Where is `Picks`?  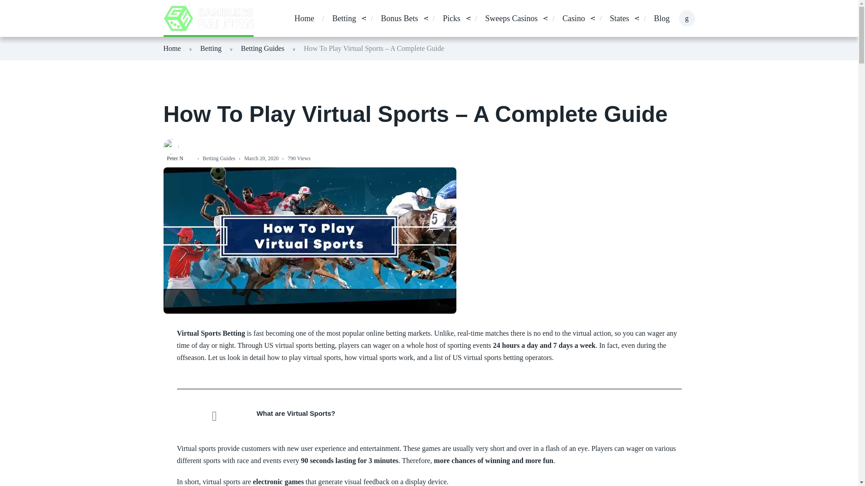 Picks is located at coordinates (451, 19).